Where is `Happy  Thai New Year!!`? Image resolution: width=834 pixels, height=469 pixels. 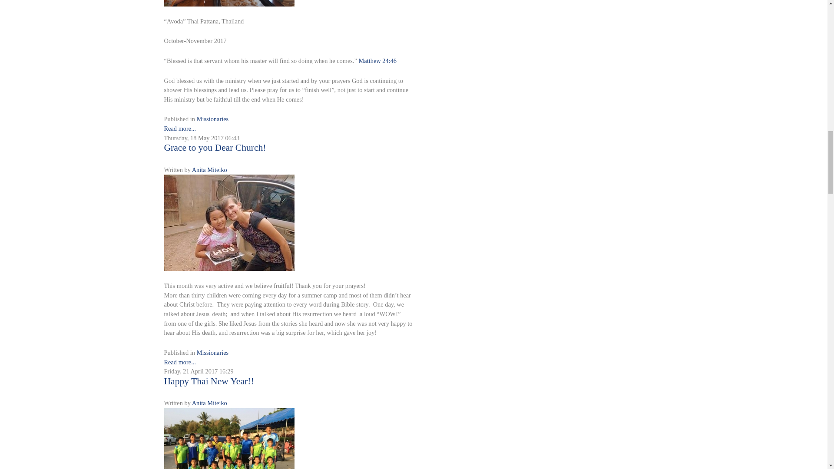
Happy  Thai New Year!! is located at coordinates (229, 456).